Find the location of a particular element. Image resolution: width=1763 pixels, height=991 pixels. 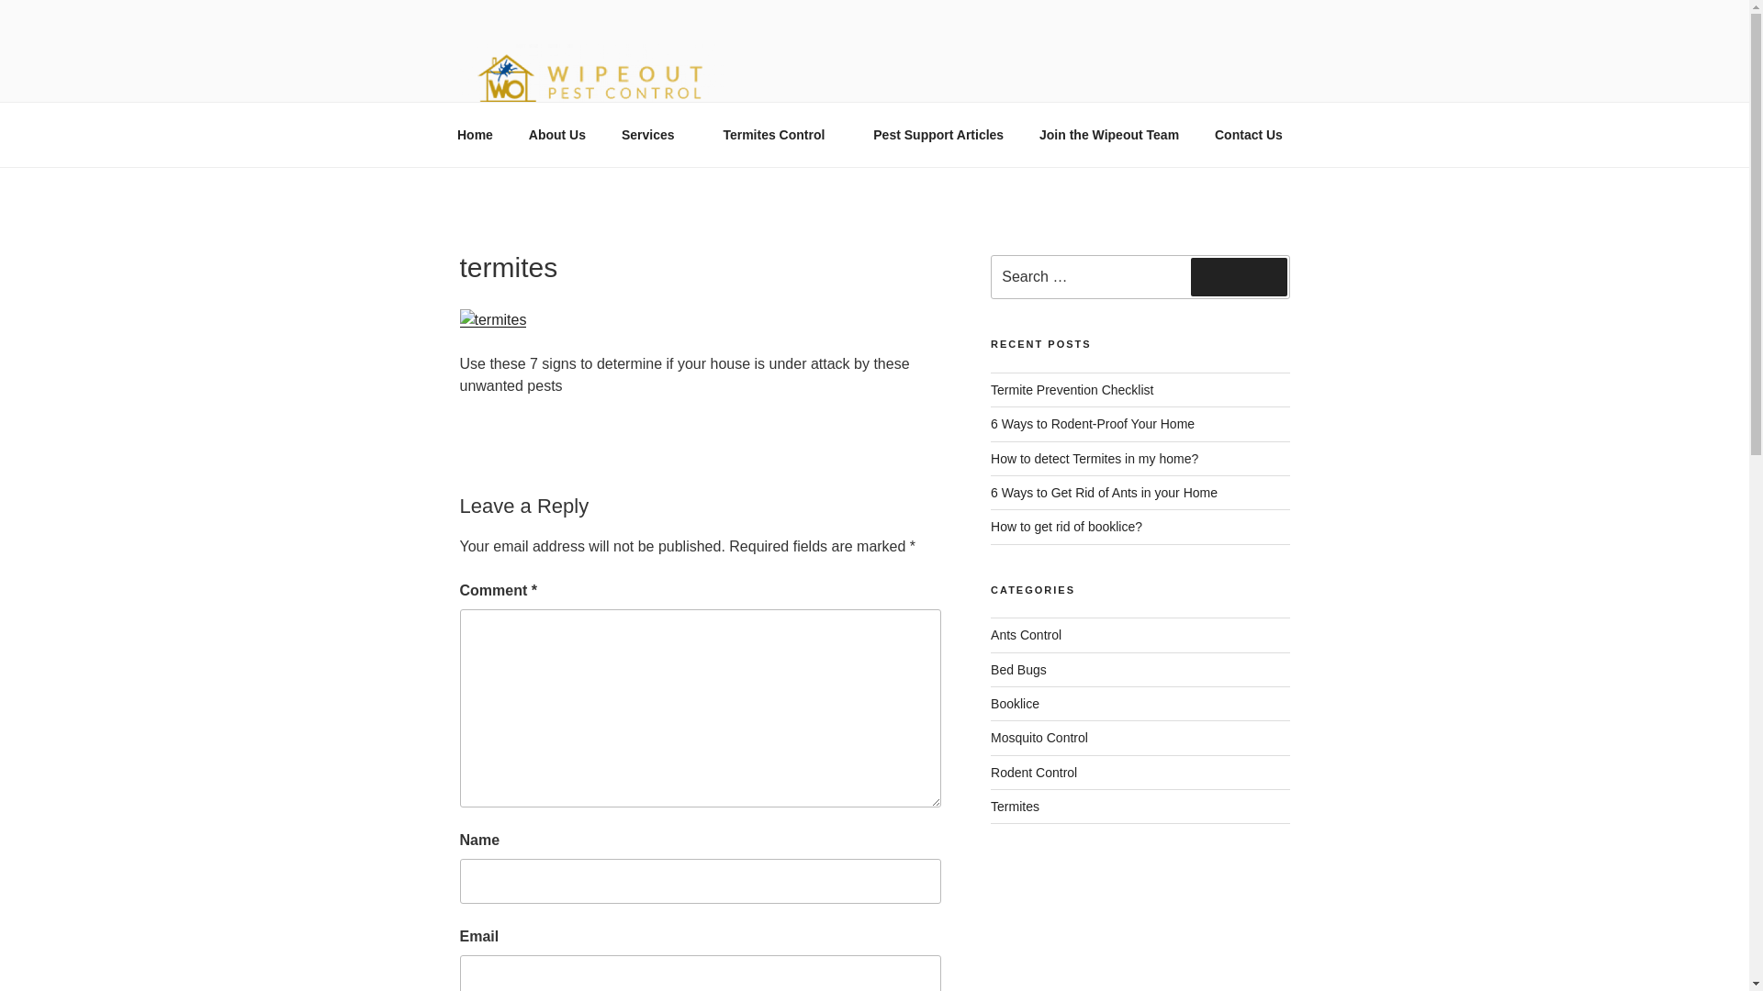

Termites Control is located at coordinates (780, 134).